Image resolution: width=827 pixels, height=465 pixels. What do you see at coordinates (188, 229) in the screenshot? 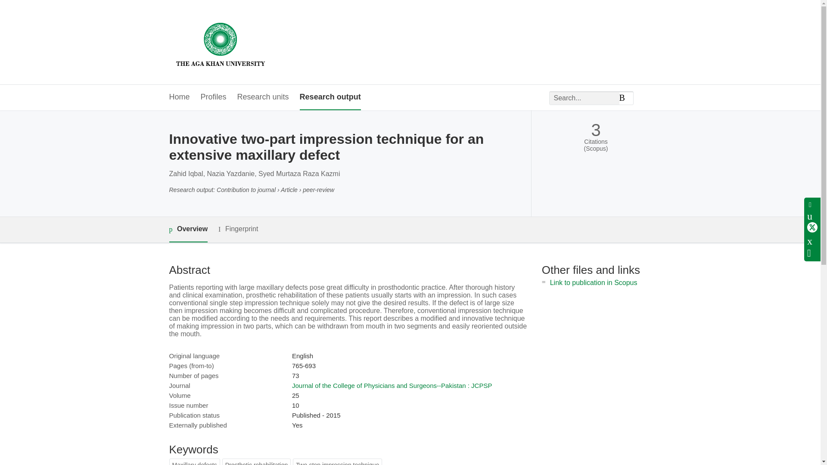
I see `Overview` at bounding box center [188, 229].